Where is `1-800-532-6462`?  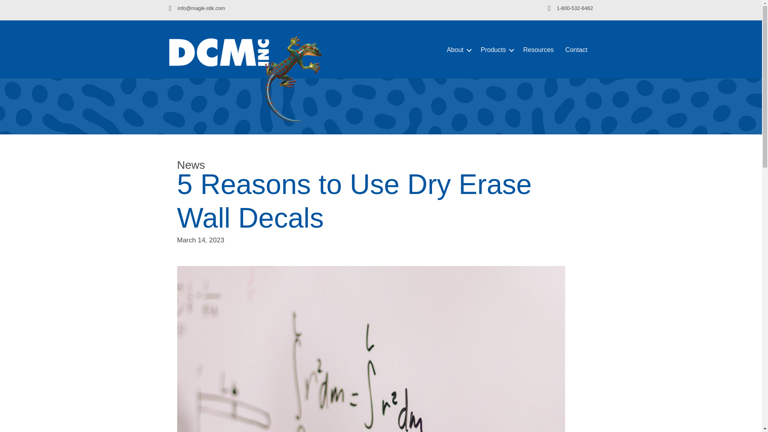 1-800-532-6462 is located at coordinates (575, 8).